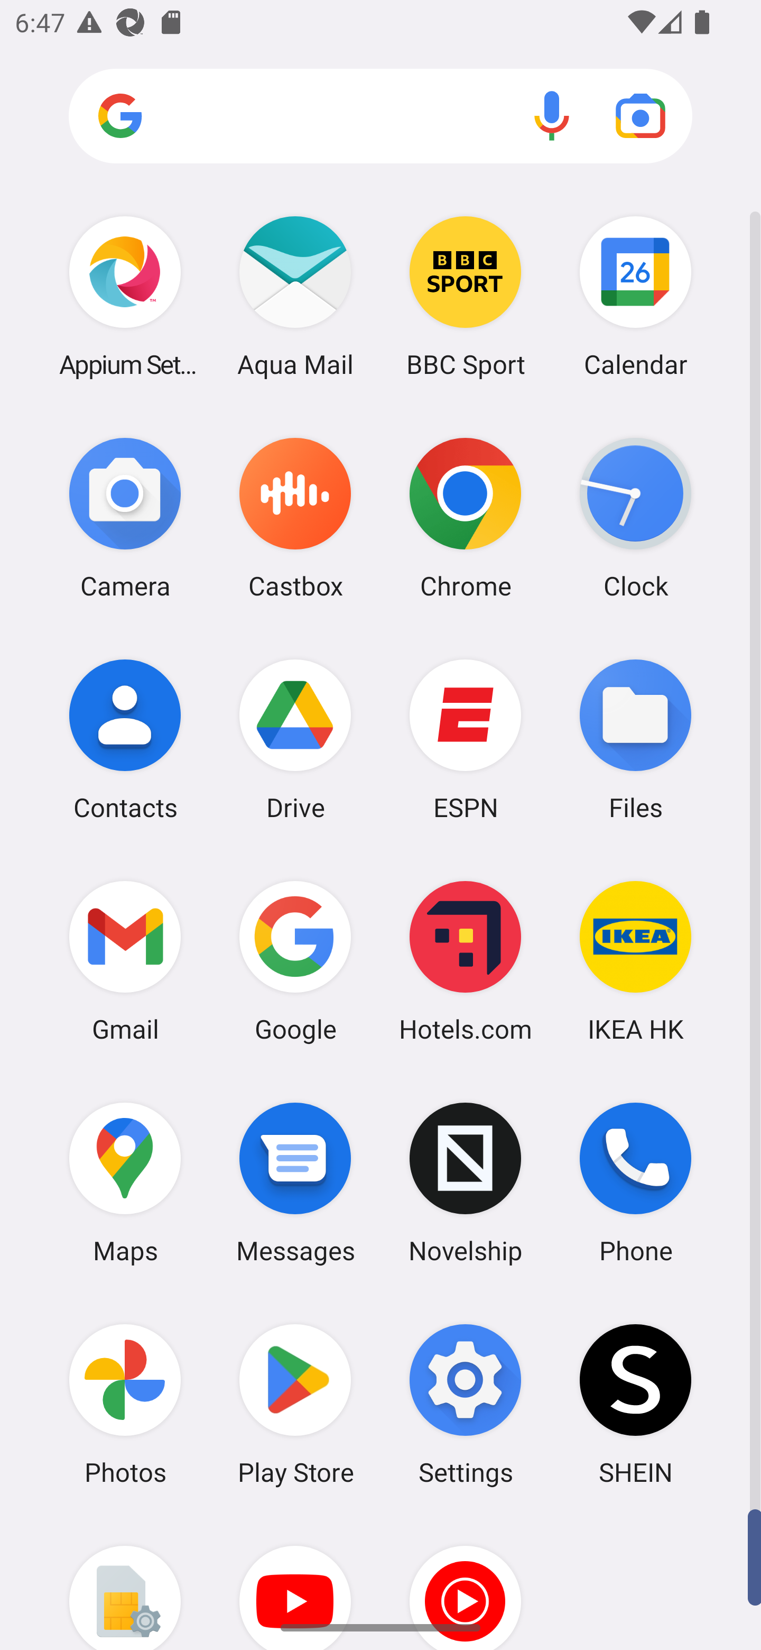  I want to click on Google Lens, so click(641, 115).